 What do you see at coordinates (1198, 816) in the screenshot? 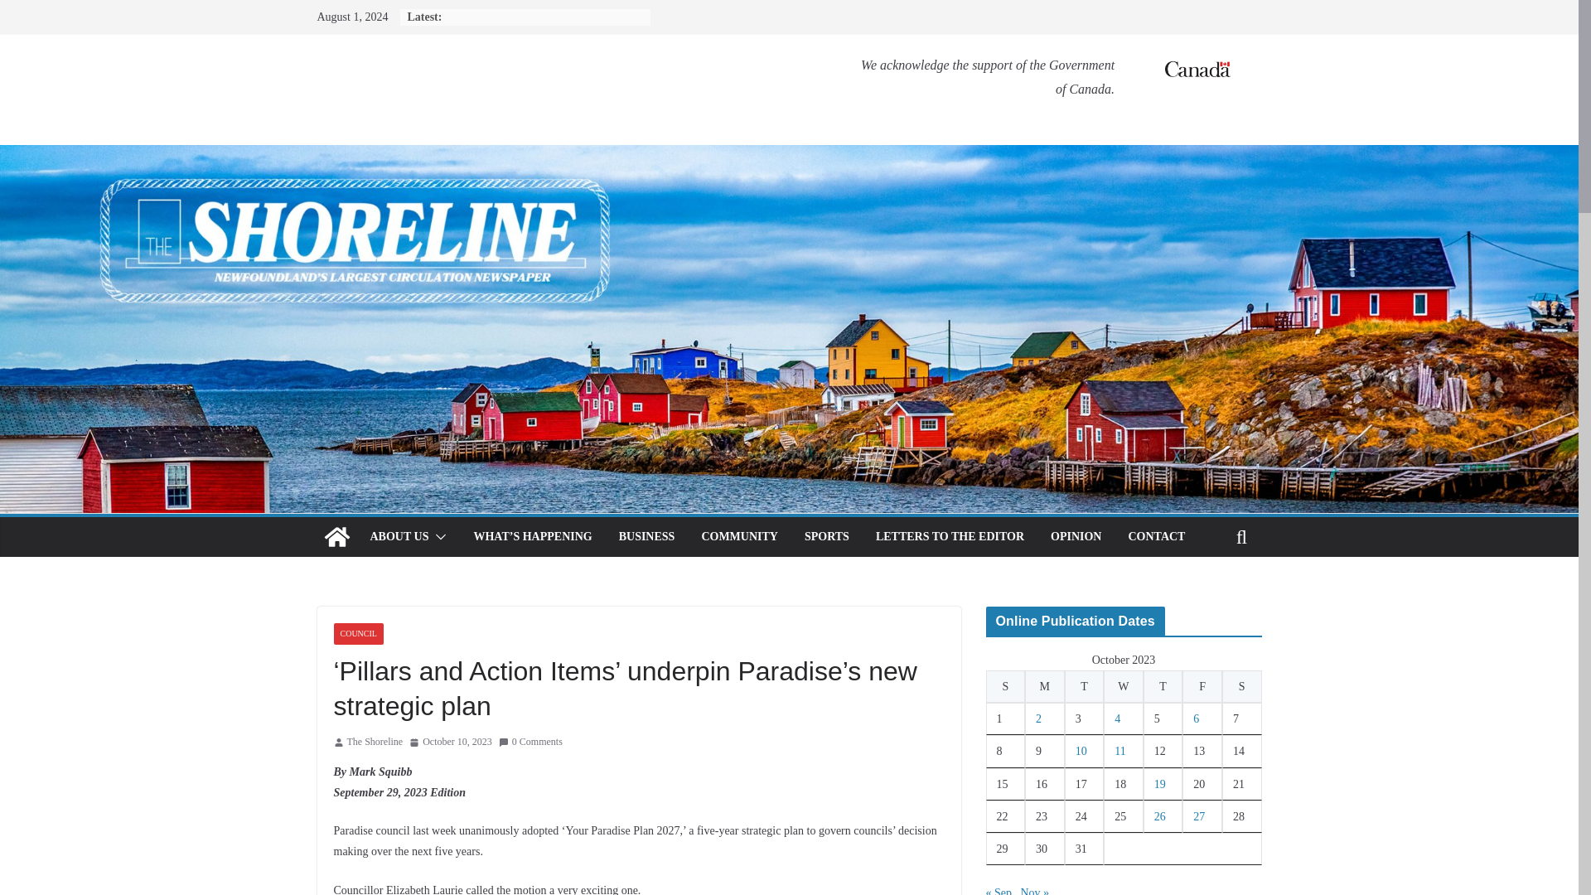
I see `27` at bounding box center [1198, 816].